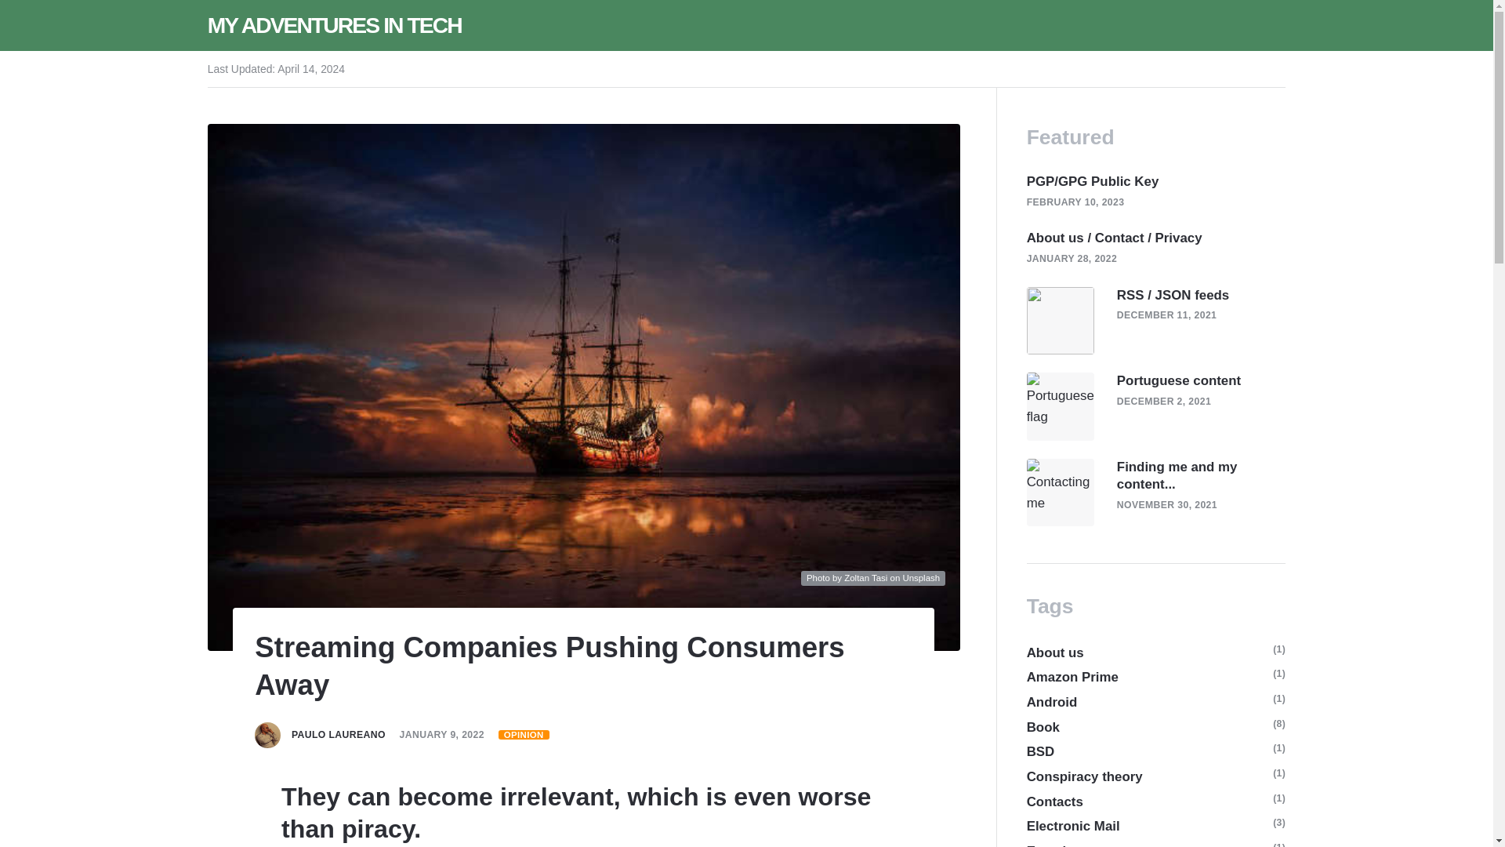 This screenshot has height=847, width=1505. What do you see at coordinates (1055, 802) in the screenshot?
I see `Contacts` at bounding box center [1055, 802].